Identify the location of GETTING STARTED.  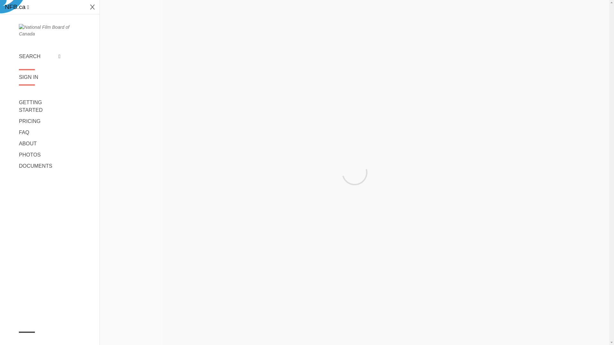
(40, 106).